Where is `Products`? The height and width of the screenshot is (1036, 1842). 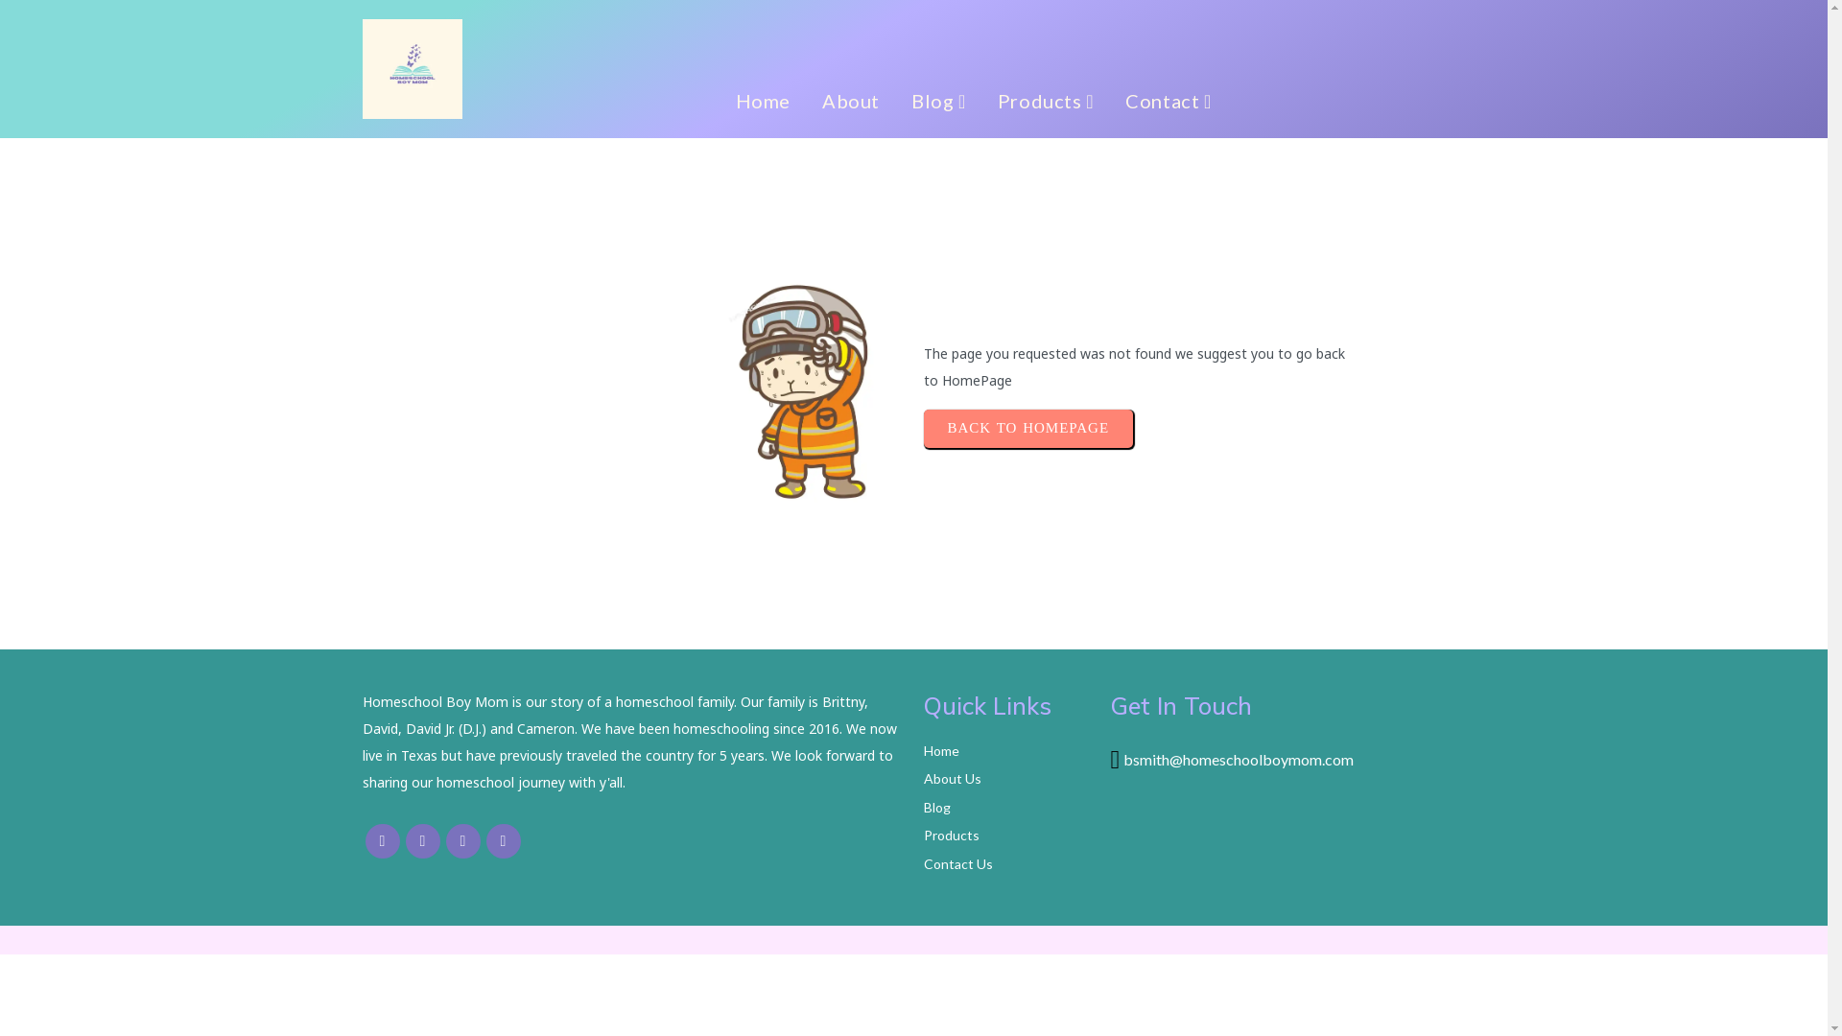
Products is located at coordinates (1046, 102).